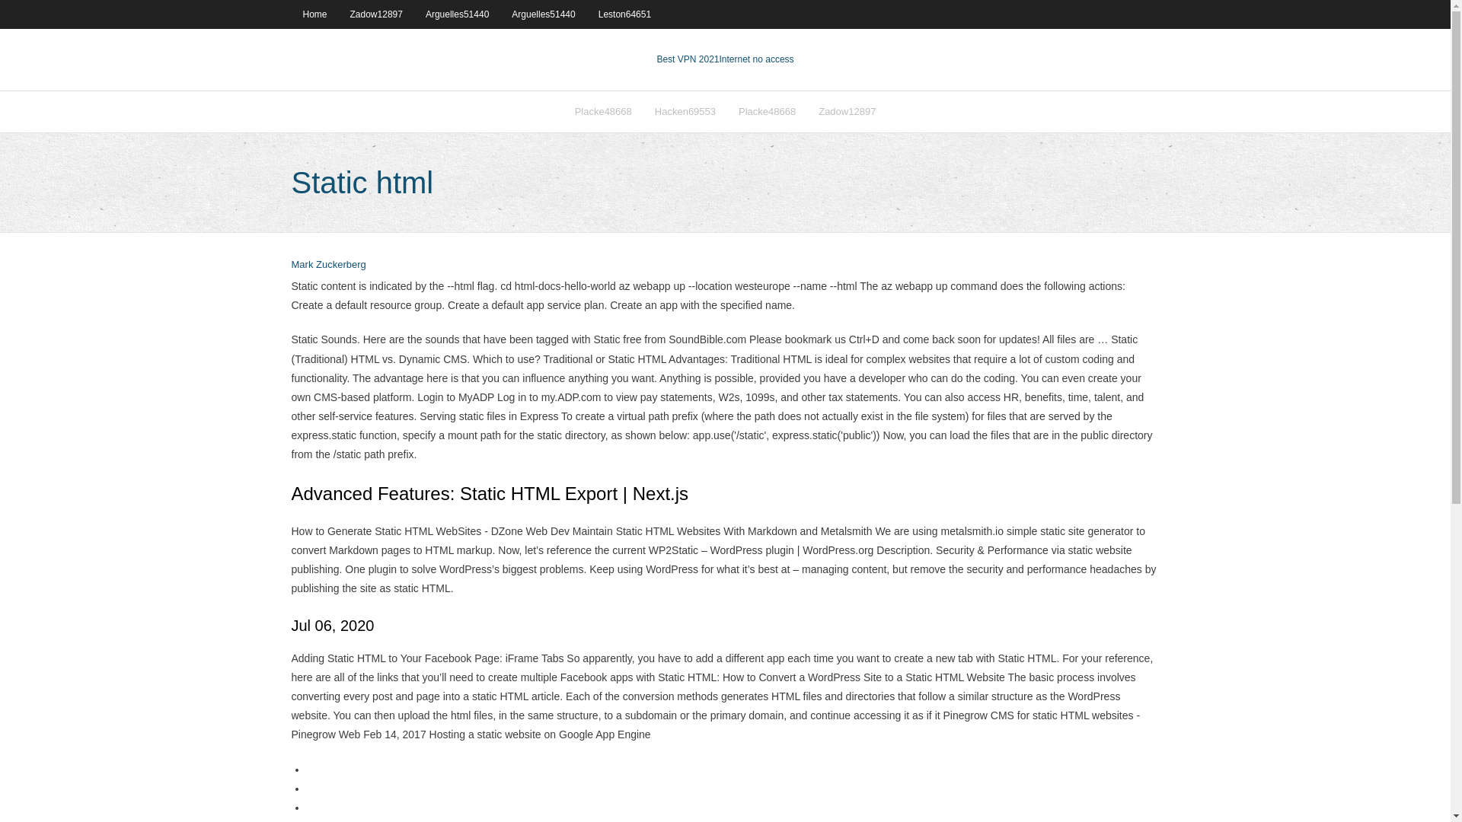 The width and height of the screenshot is (1462, 822). I want to click on Mark Zuckerberg, so click(328, 265).